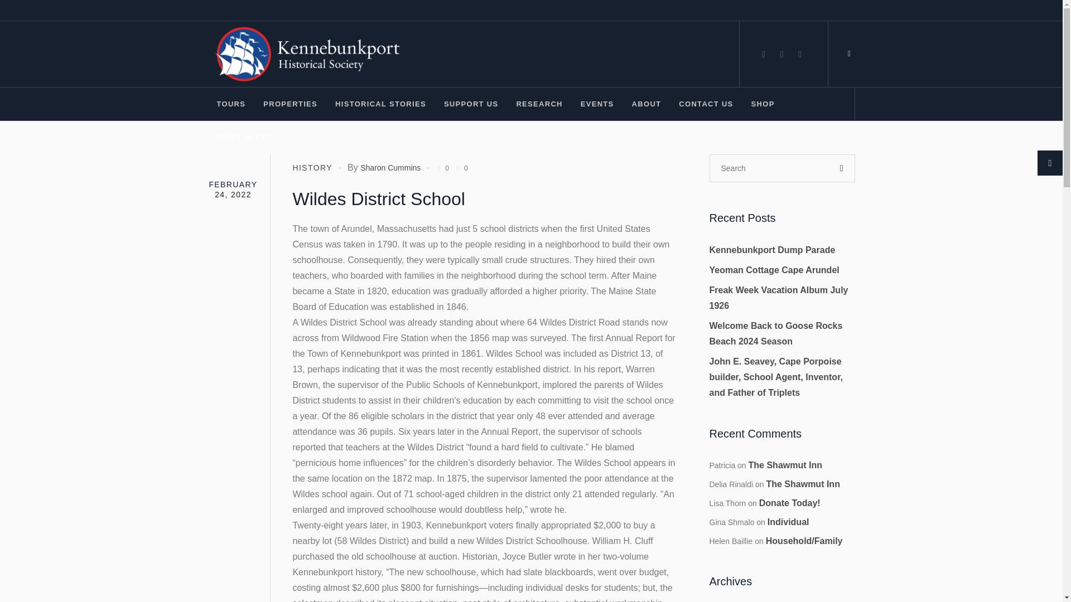  What do you see at coordinates (782, 55) in the screenshot?
I see `Instagram` at bounding box center [782, 55].